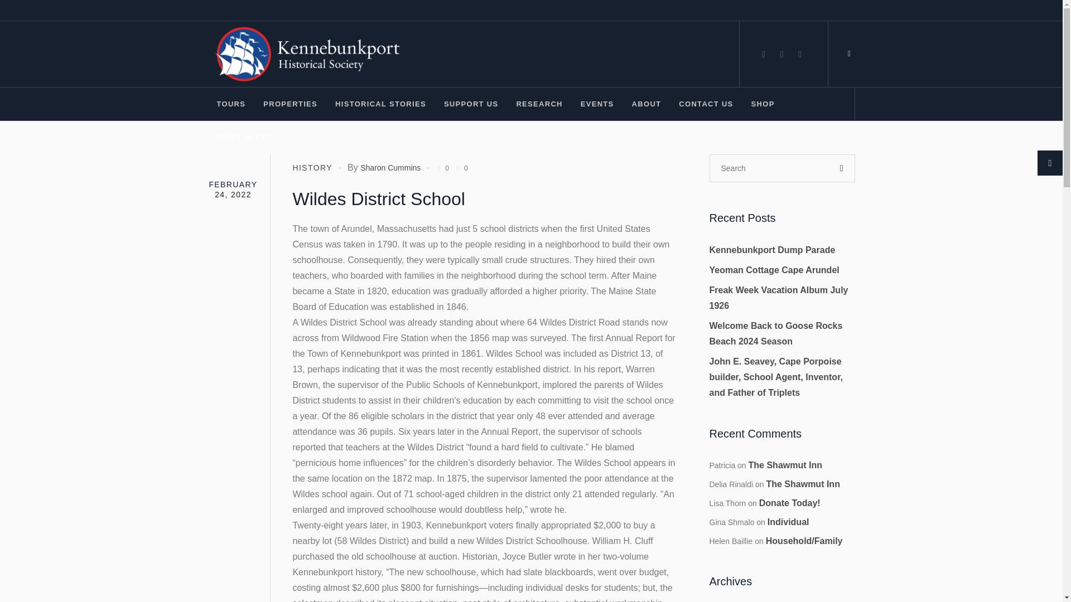  What do you see at coordinates (782, 55) in the screenshot?
I see `Instagram` at bounding box center [782, 55].